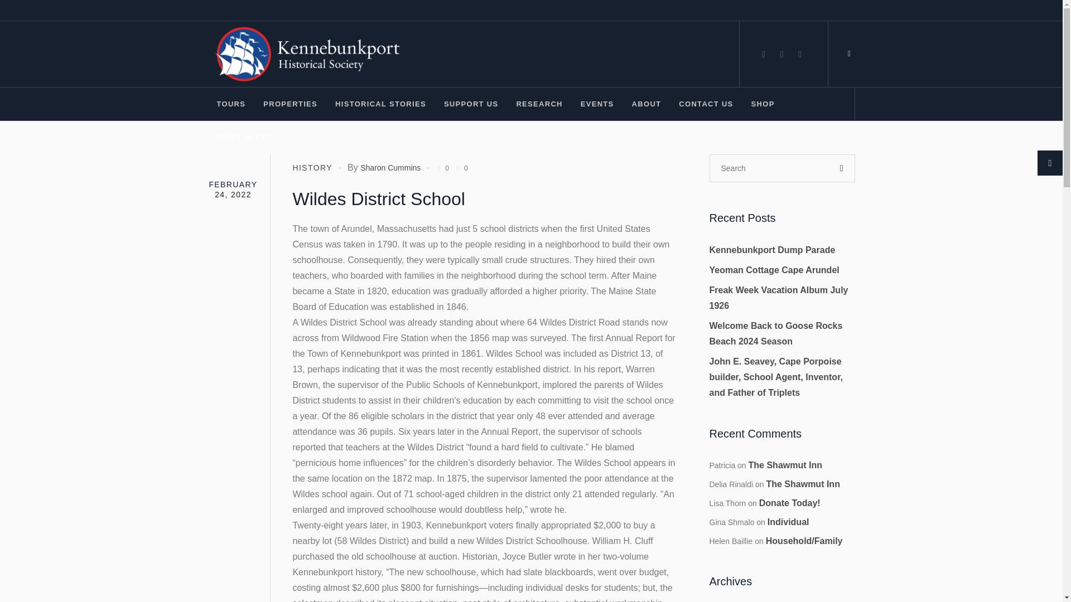  What do you see at coordinates (782, 55) in the screenshot?
I see `Instagram` at bounding box center [782, 55].